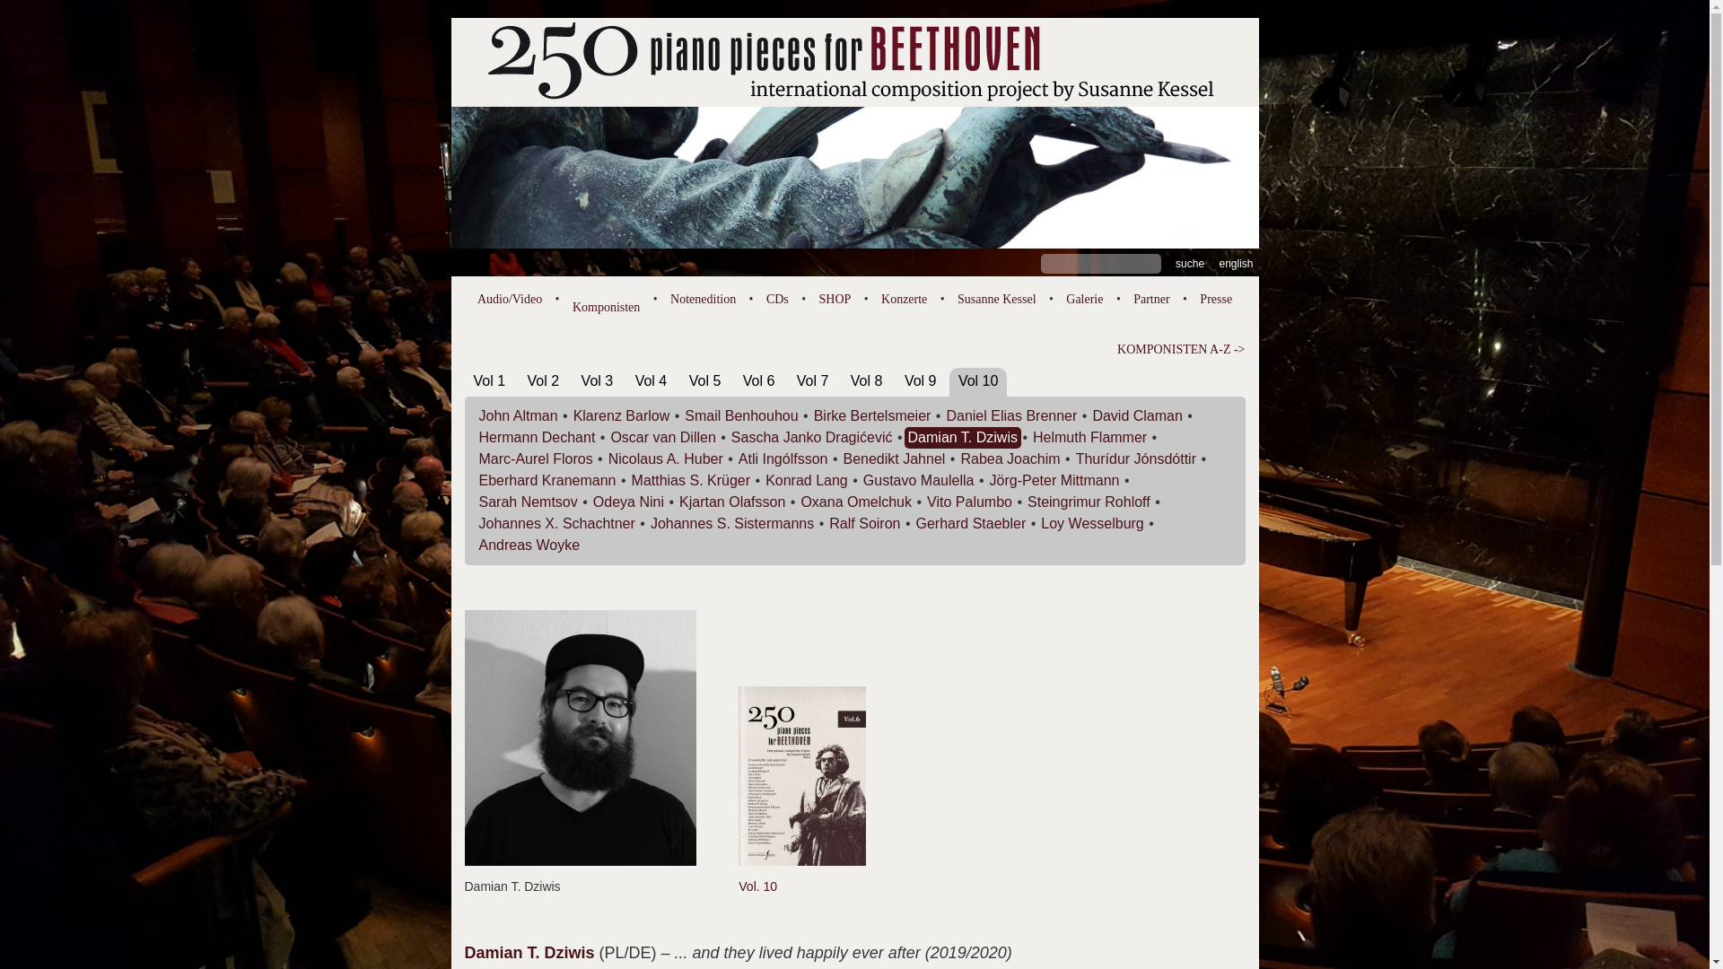 This screenshot has height=969, width=1723. What do you see at coordinates (997, 300) in the screenshot?
I see `Susanne Kessel` at bounding box center [997, 300].